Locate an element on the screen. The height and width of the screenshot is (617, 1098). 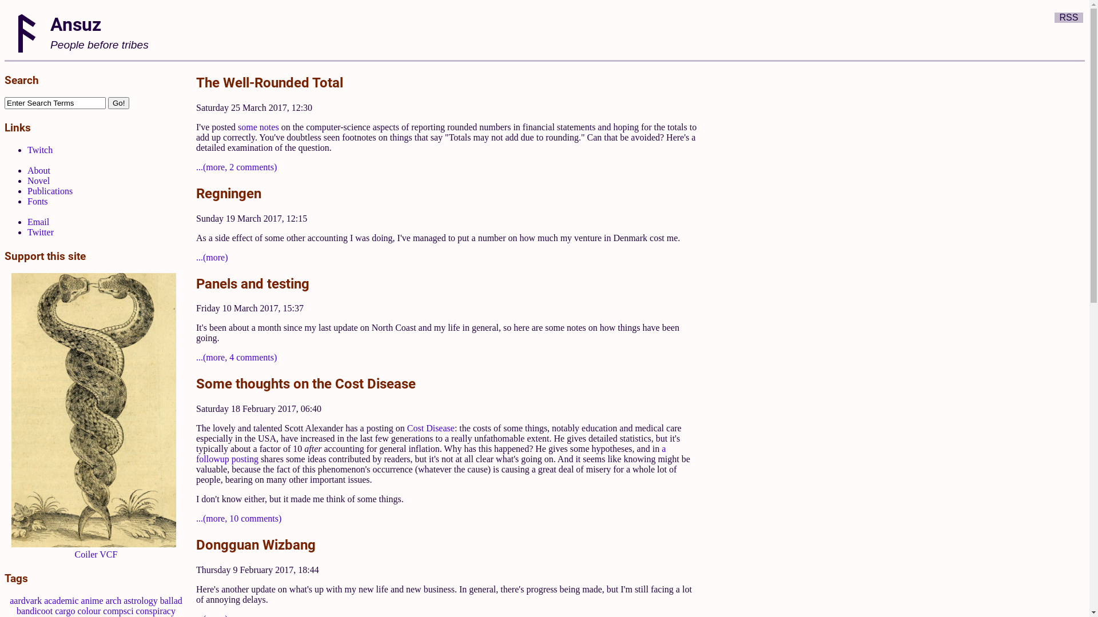
Novel is located at coordinates (39, 181).